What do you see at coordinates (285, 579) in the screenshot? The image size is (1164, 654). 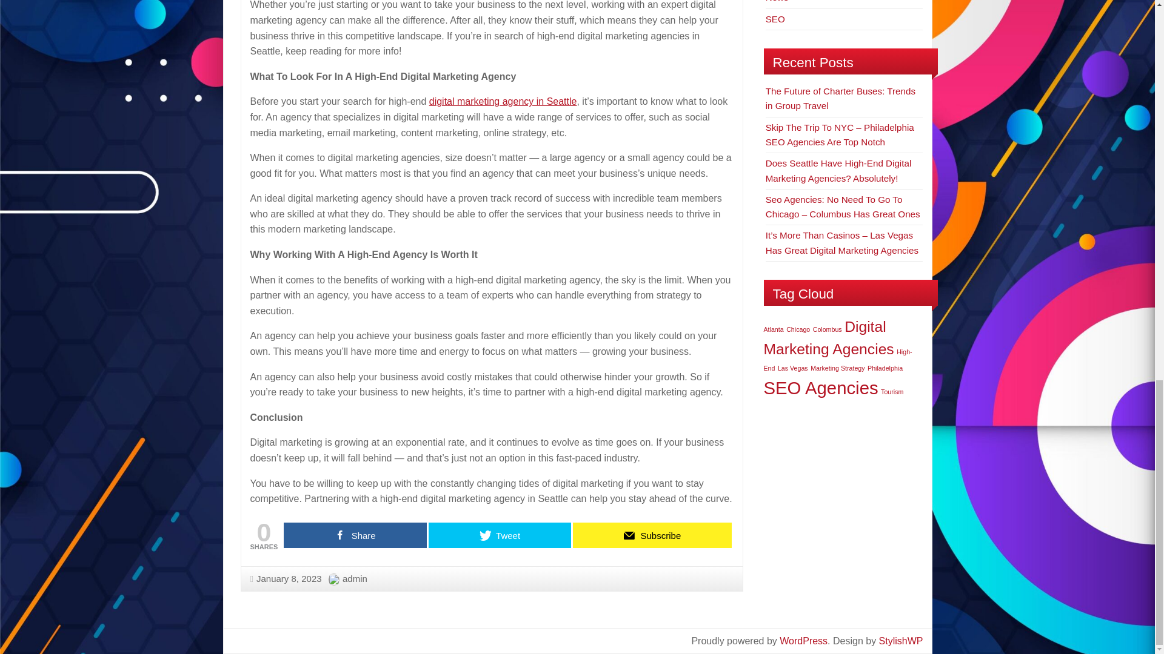 I see `January 8, 2023` at bounding box center [285, 579].